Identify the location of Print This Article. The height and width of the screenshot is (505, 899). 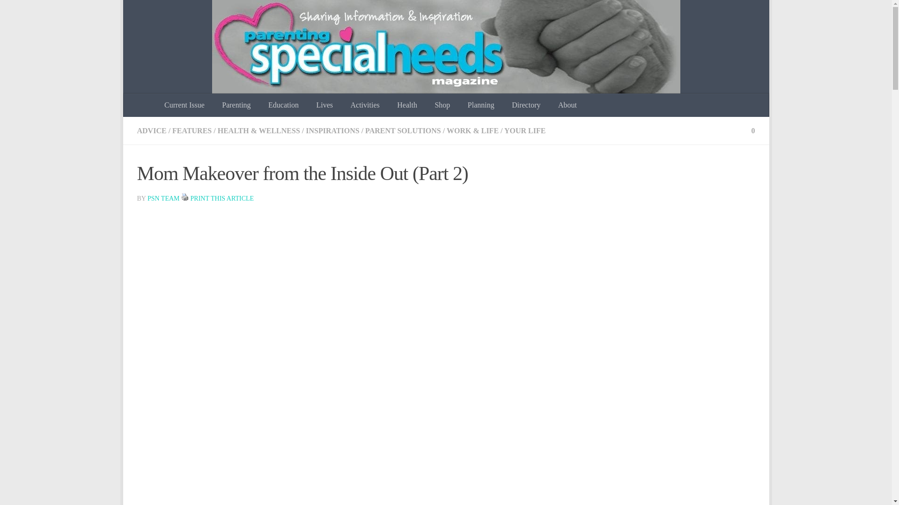
(222, 198).